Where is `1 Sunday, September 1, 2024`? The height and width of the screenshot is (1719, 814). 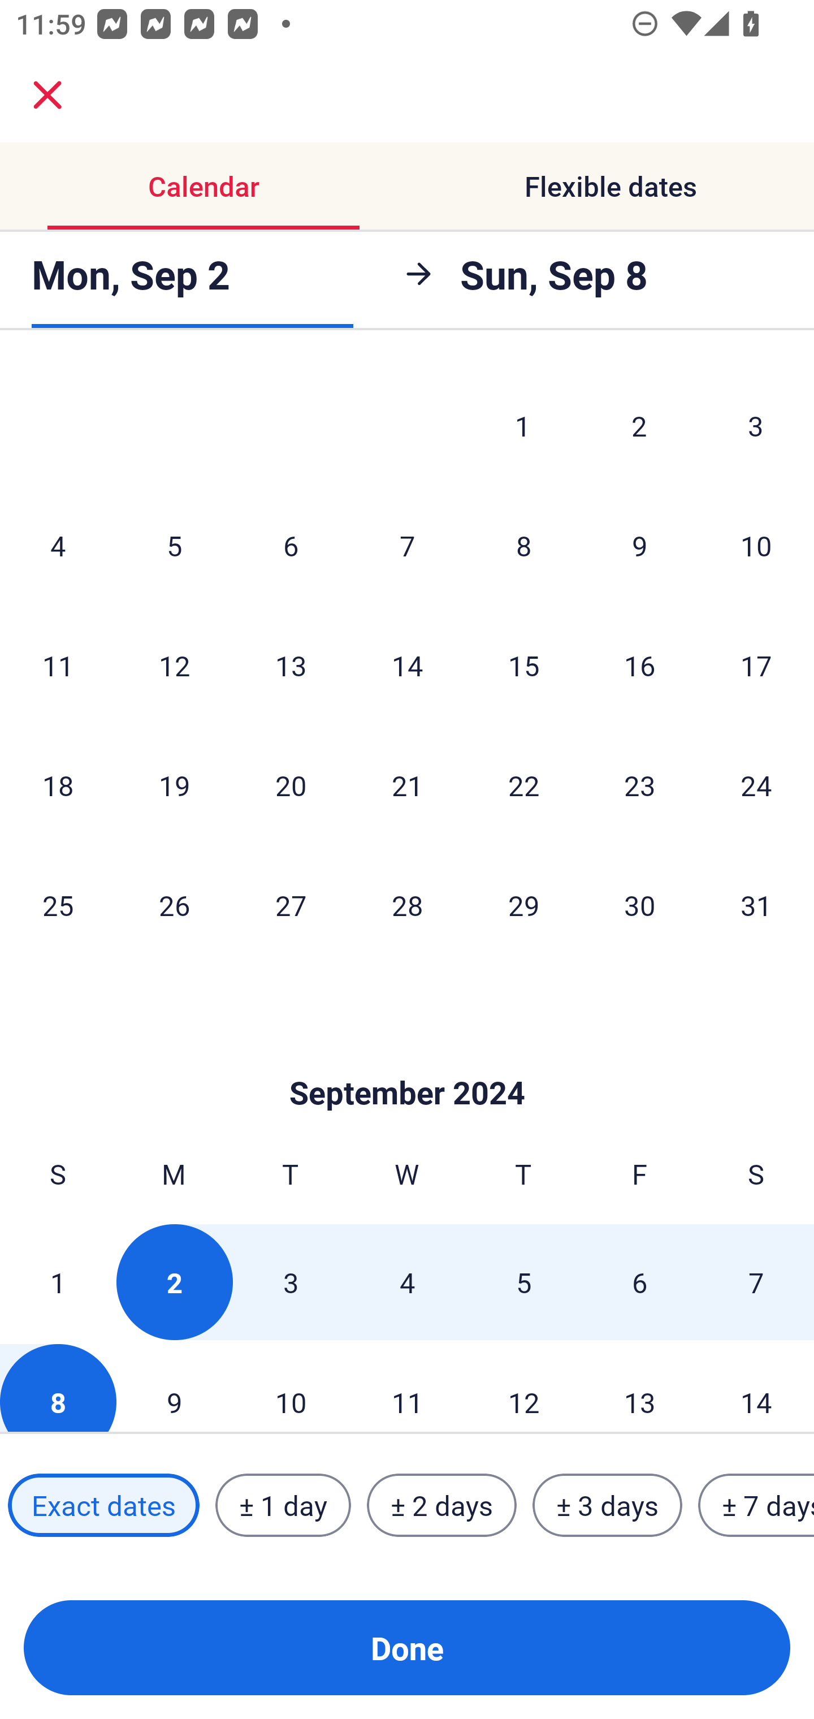
1 Sunday, September 1, 2024 is located at coordinates (58, 1282).